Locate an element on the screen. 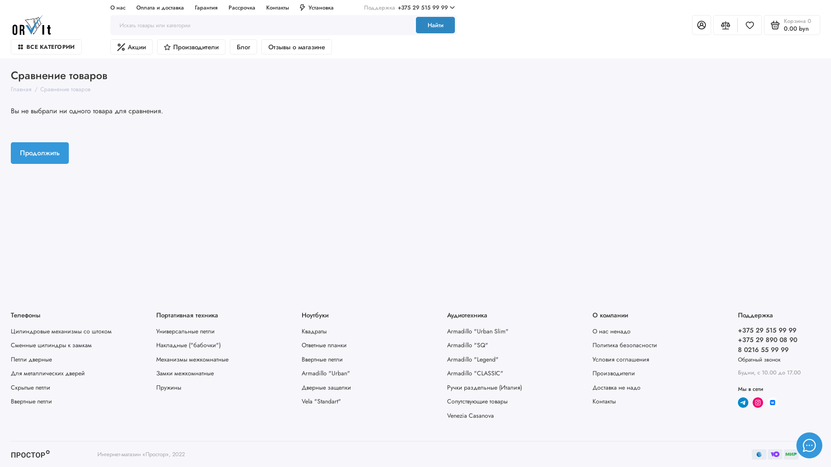 This screenshot has height=467, width=831. webmoney is located at coordinates (791, 454).